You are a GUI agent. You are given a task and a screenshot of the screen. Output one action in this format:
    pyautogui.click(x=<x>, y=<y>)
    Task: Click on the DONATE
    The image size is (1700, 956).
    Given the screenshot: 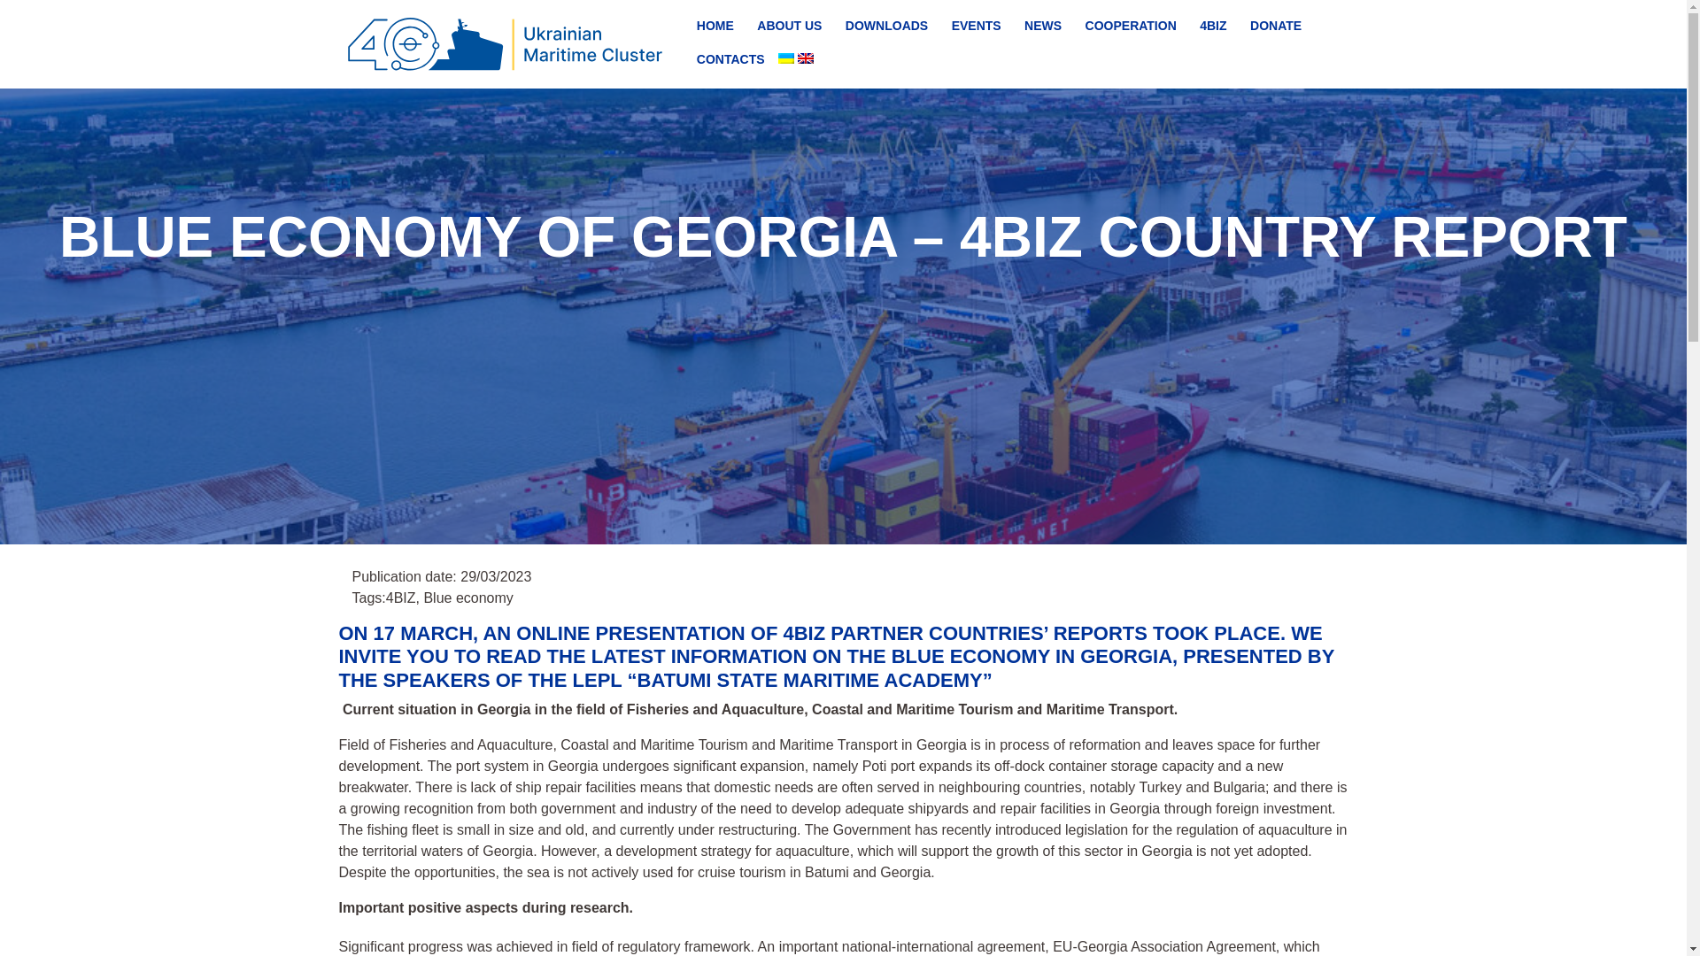 What is the action you would take?
    pyautogui.click(x=1275, y=25)
    